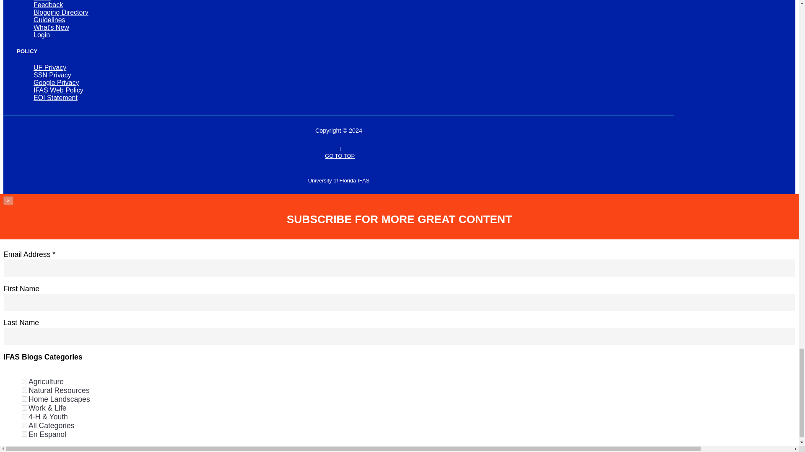 The image size is (805, 452). Describe the element at coordinates (24, 408) in the screenshot. I see `8` at that location.